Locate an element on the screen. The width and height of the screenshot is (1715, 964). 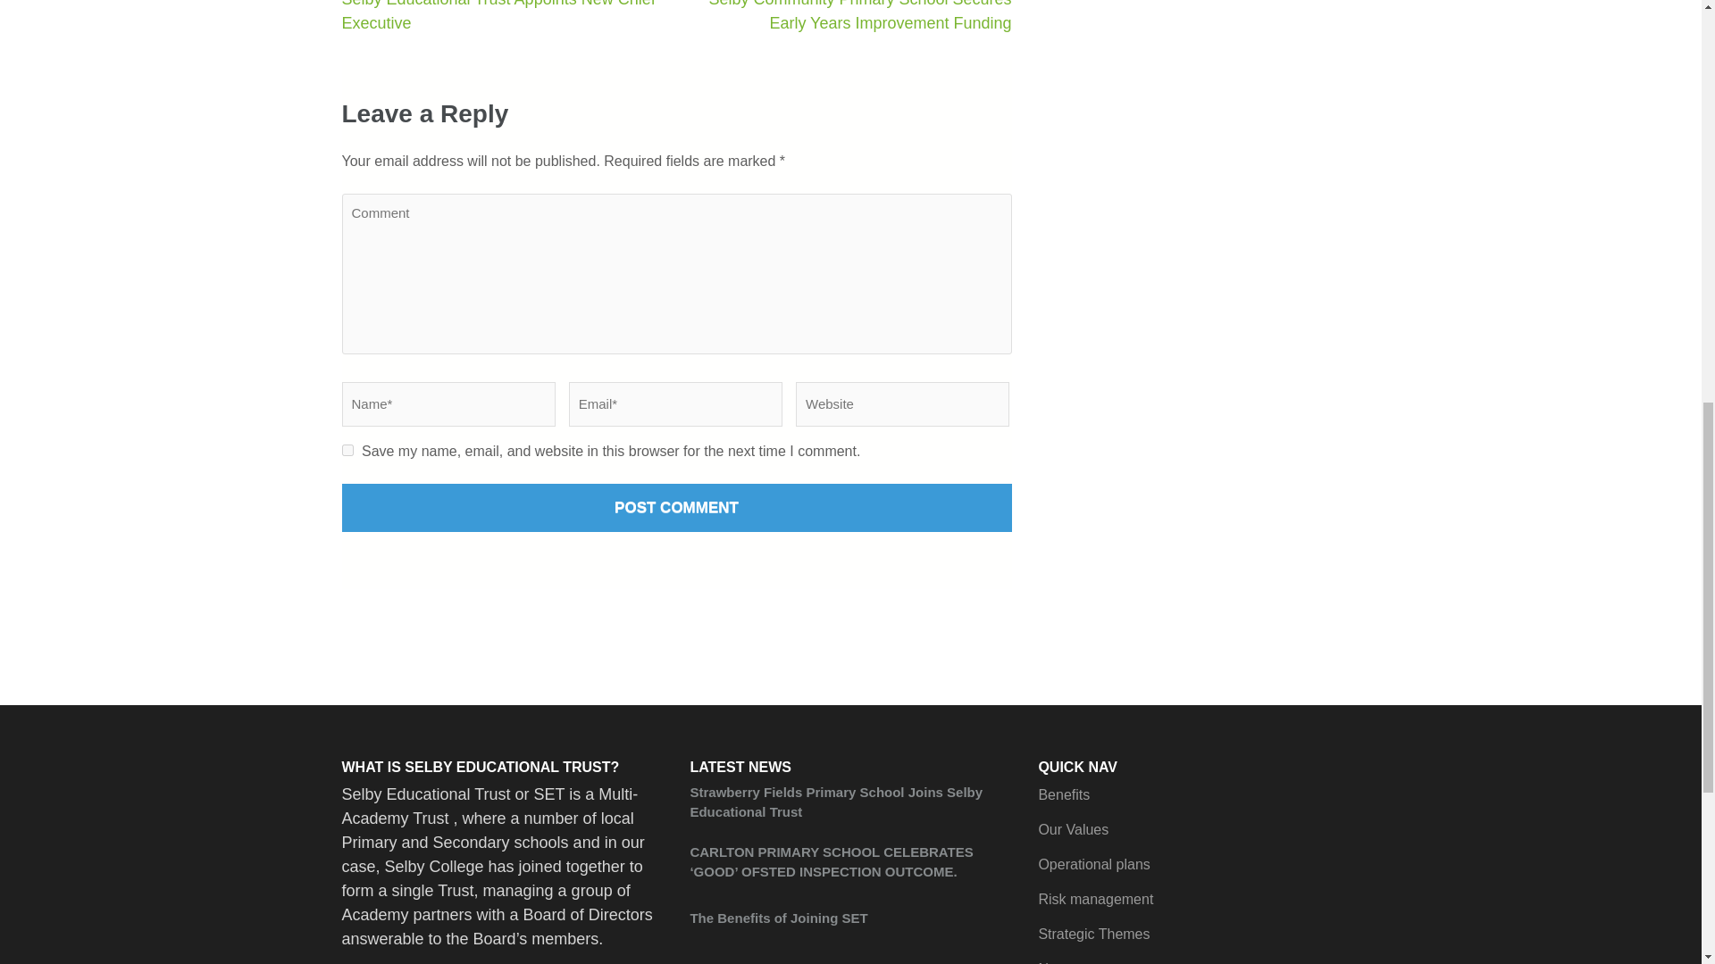
Post Comment is located at coordinates (676, 508).